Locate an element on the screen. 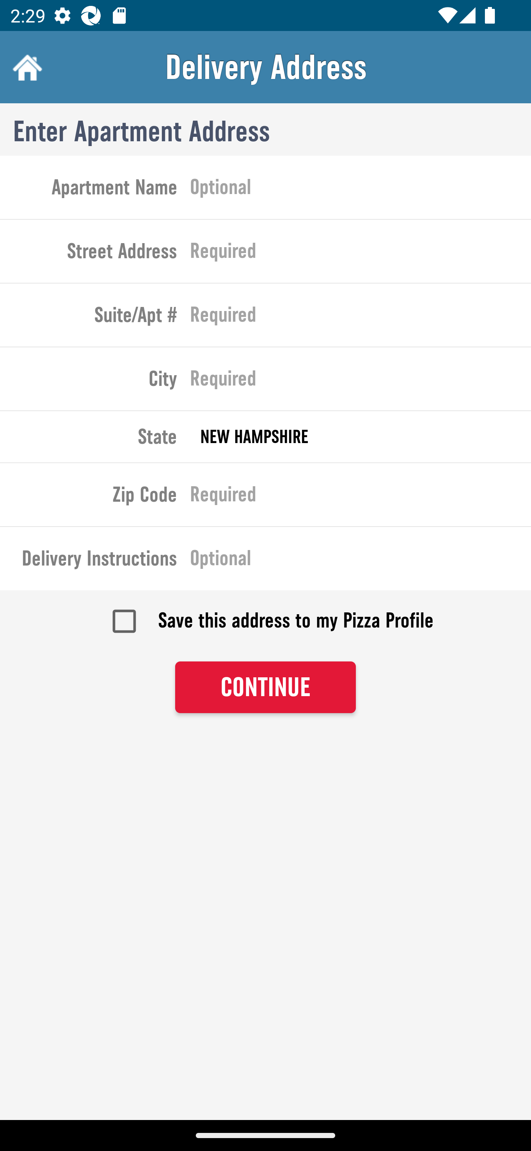 The width and height of the screenshot is (531, 1151). Required is located at coordinates (361, 318).